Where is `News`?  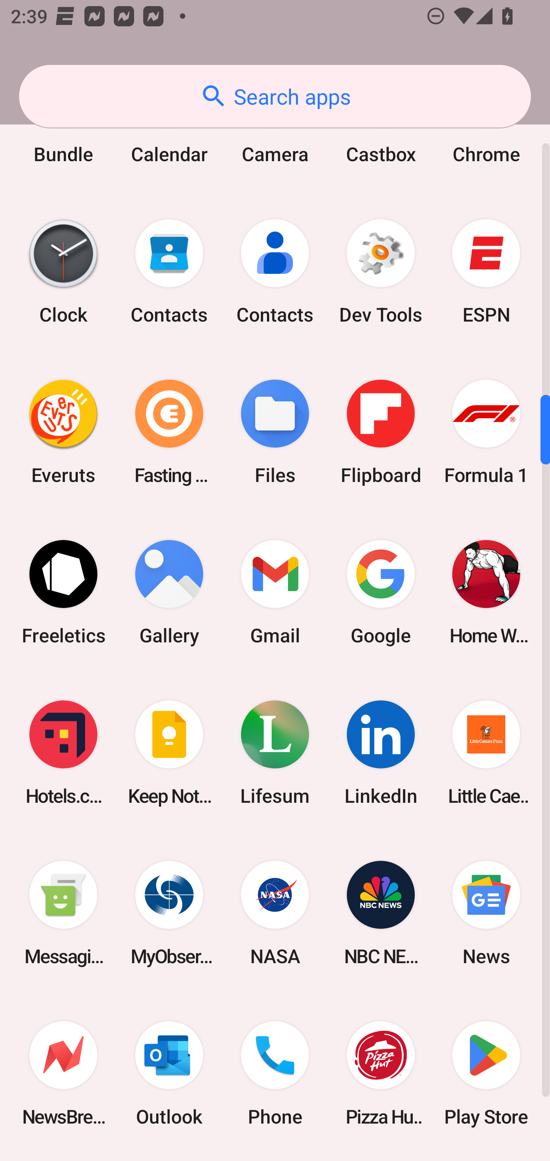
News is located at coordinates (486, 913).